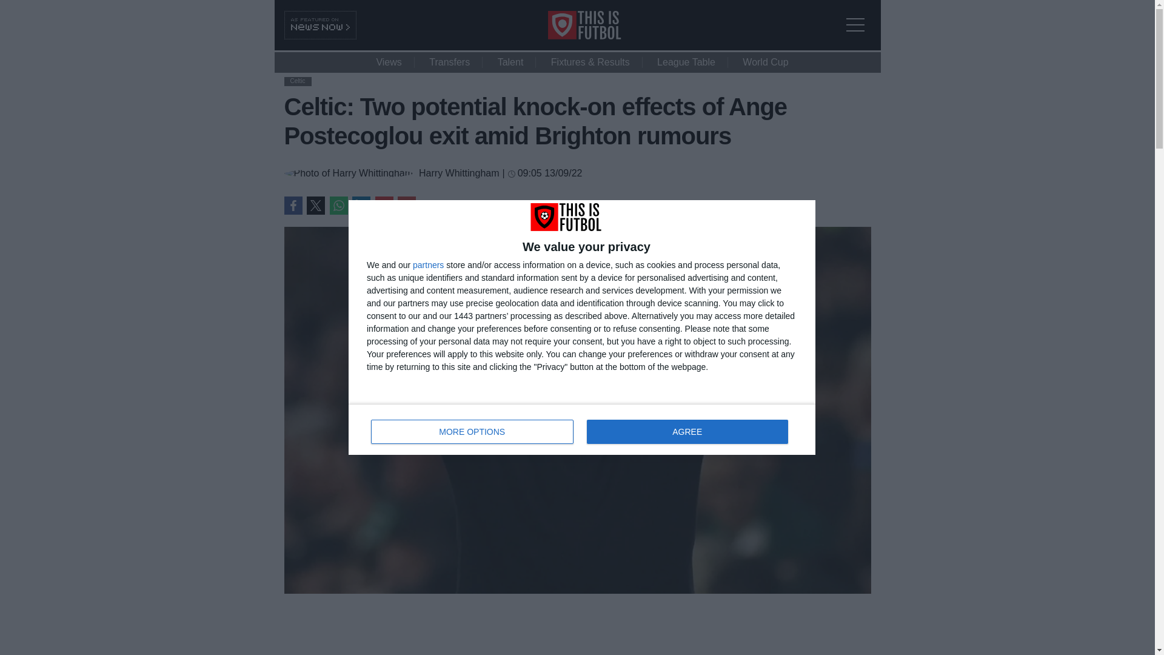  What do you see at coordinates (406, 206) in the screenshot?
I see `share on Email` at bounding box center [406, 206].